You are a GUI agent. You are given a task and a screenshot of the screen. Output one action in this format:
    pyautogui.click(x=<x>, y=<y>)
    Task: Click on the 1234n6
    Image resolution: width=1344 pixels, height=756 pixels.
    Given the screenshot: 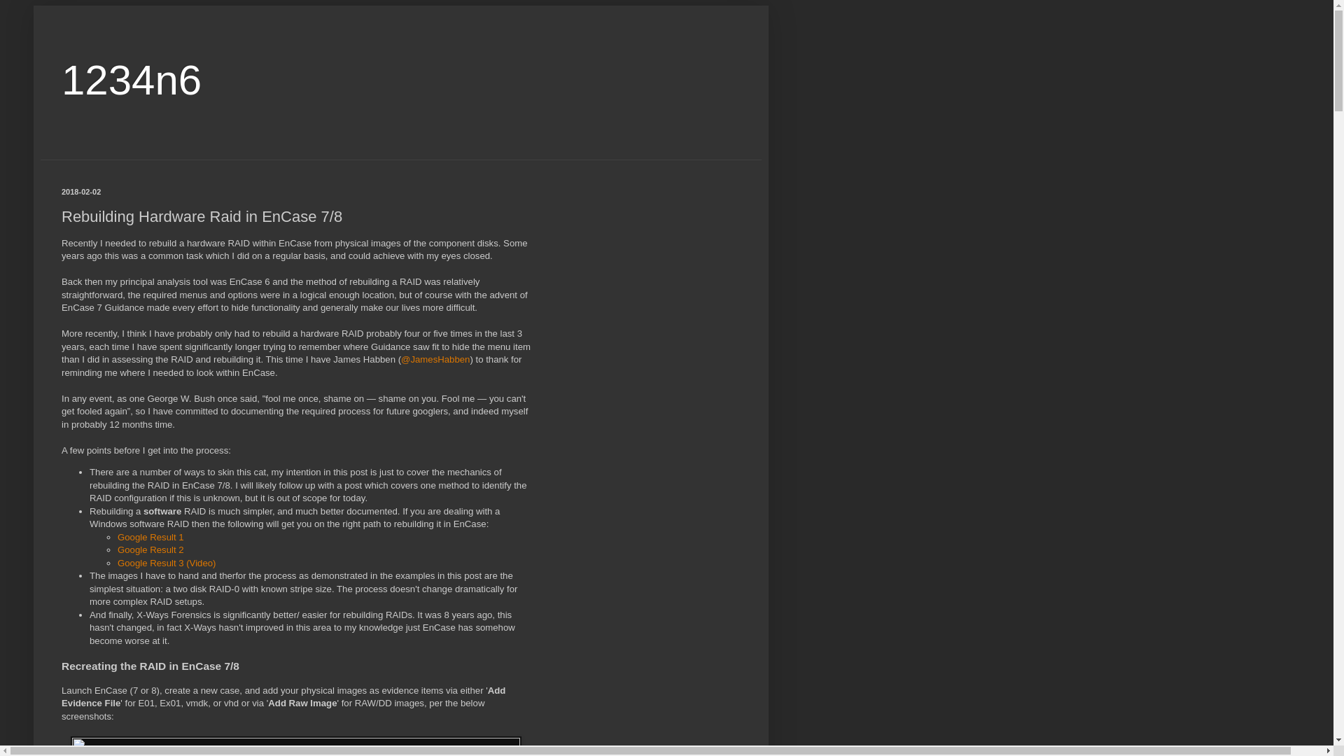 What is the action you would take?
    pyautogui.click(x=132, y=80)
    